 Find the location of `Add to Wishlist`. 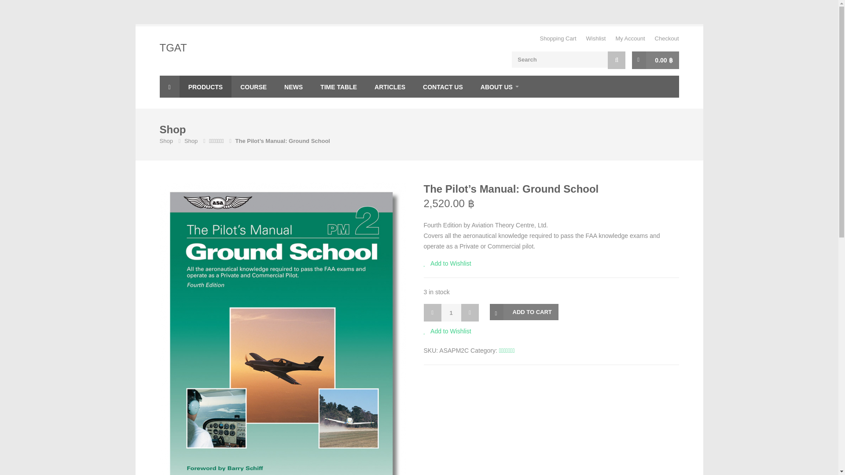

Add to Wishlist is located at coordinates (447, 331).